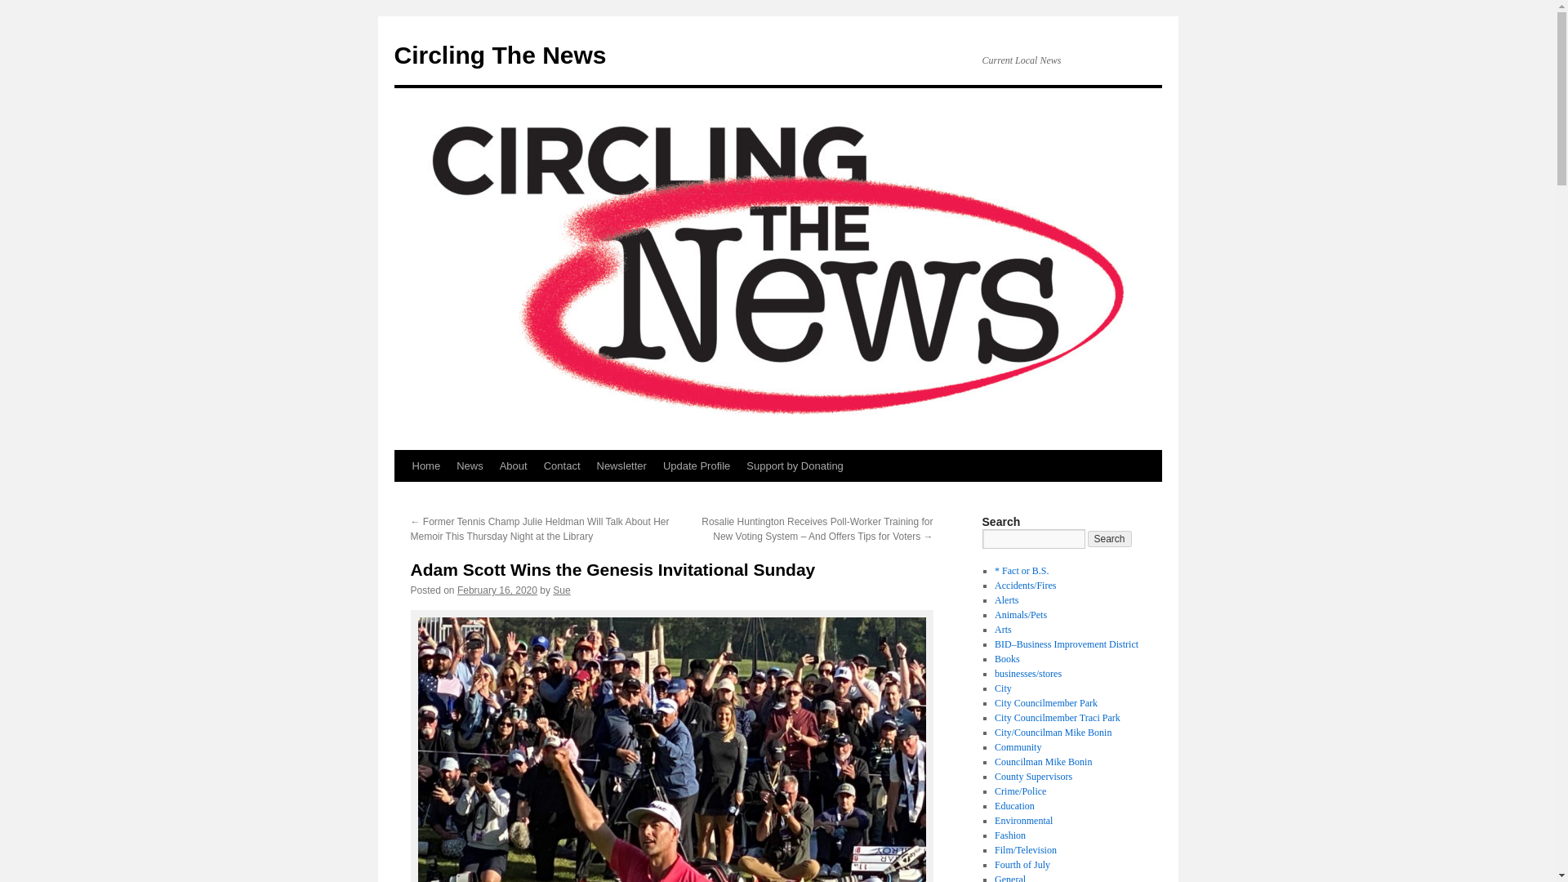 This screenshot has width=1568, height=882. I want to click on City Councilmember Park, so click(1045, 703).